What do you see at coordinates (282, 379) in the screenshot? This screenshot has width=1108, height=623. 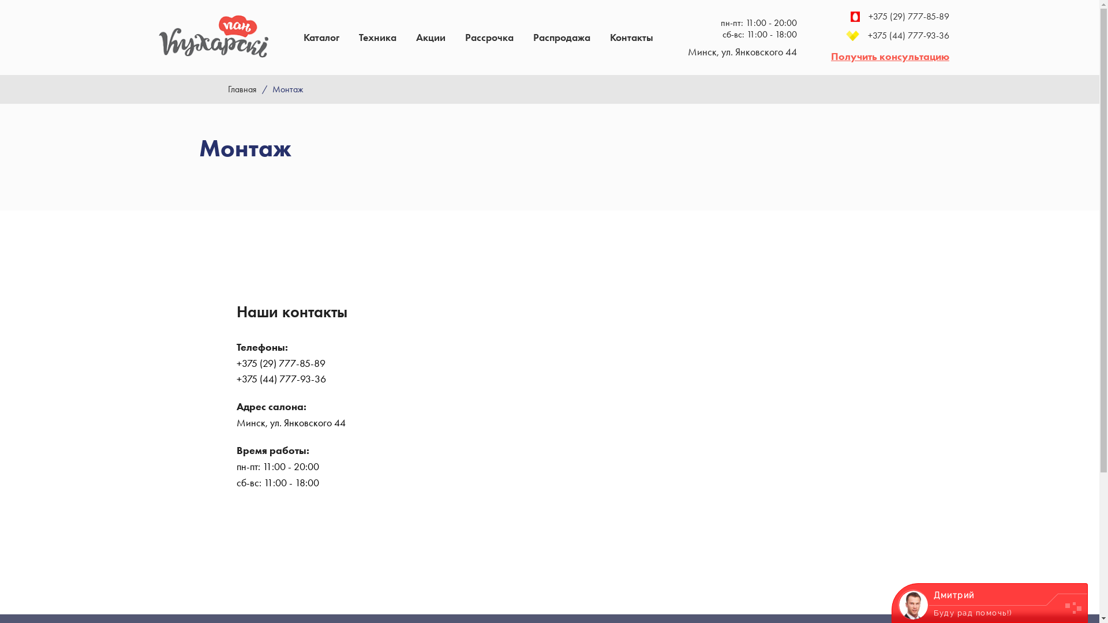 I see `+375 (44) 777-93-36` at bounding box center [282, 379].